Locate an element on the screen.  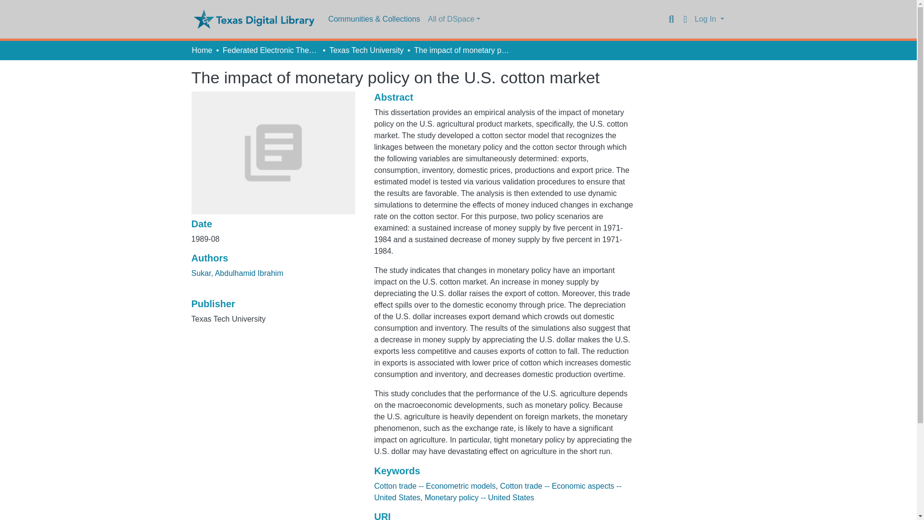
Search is located at coordinates (671, 19).